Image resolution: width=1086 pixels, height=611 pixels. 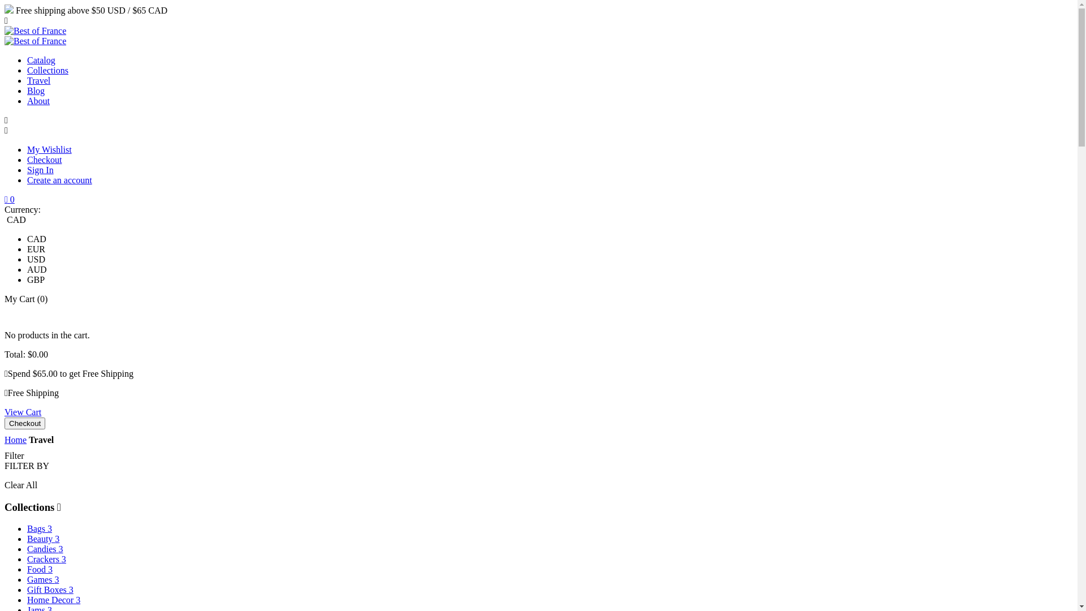 What do you see at coordinates (46, 559) in the screenshot?
I see `Crackers 3` at bounding box center [46, 559].